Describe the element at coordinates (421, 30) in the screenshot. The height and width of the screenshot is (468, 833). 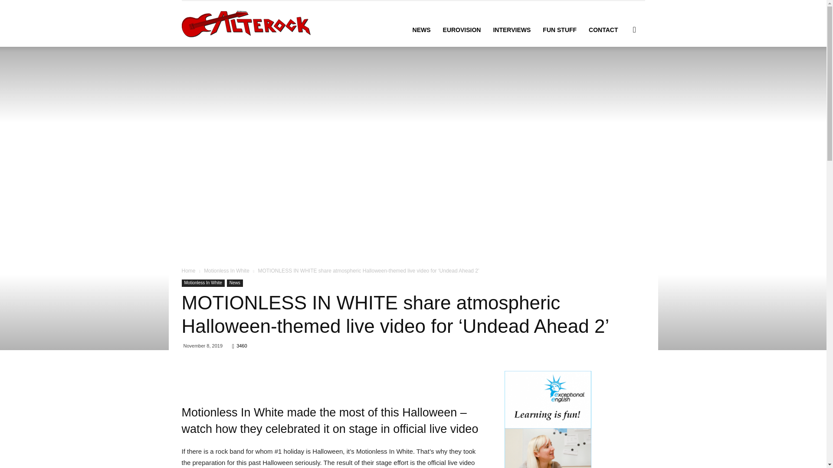
I see `NEWS` at that location.